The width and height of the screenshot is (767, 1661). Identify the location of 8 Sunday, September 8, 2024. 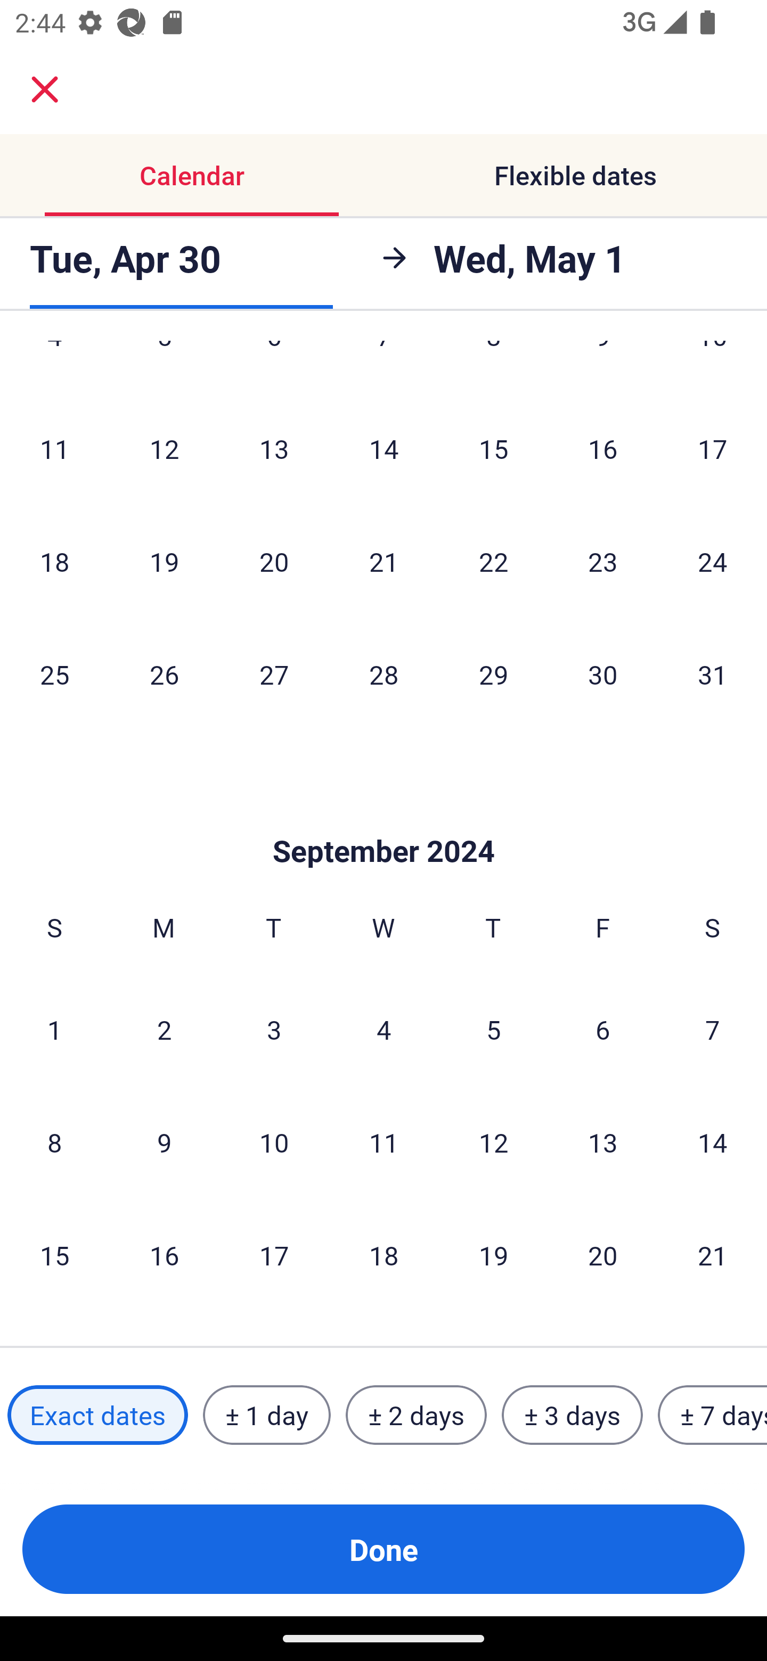
(54, 1142).